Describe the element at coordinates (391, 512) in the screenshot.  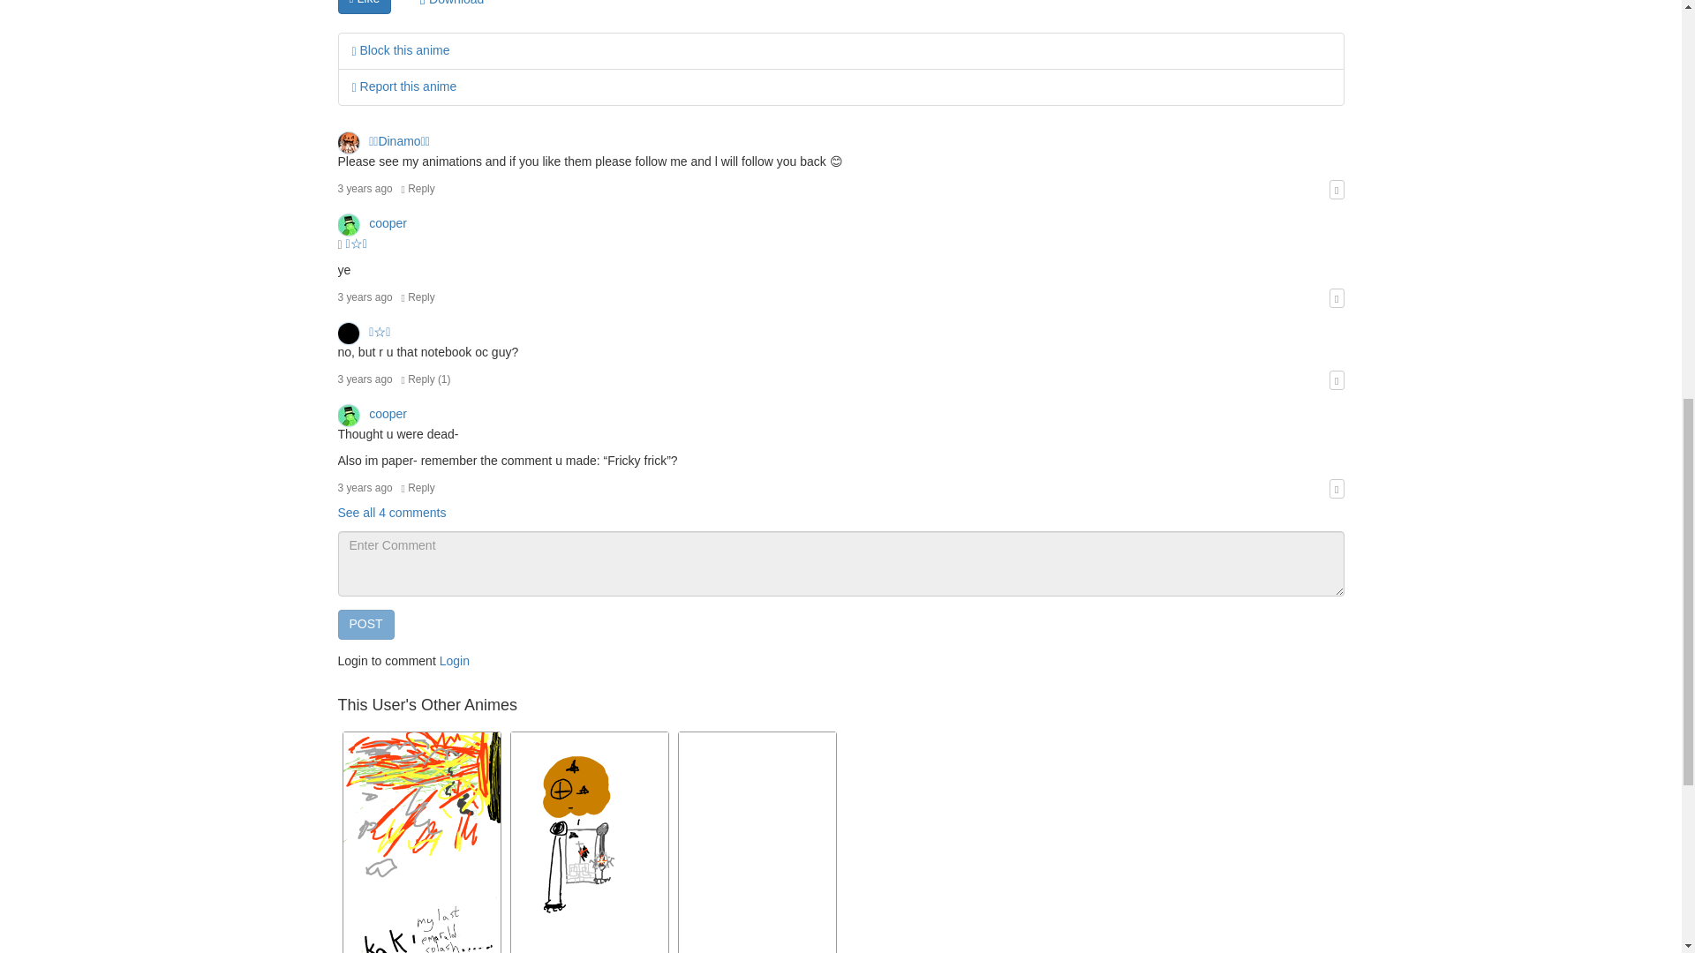
I see `See all 4 comments` at that location.